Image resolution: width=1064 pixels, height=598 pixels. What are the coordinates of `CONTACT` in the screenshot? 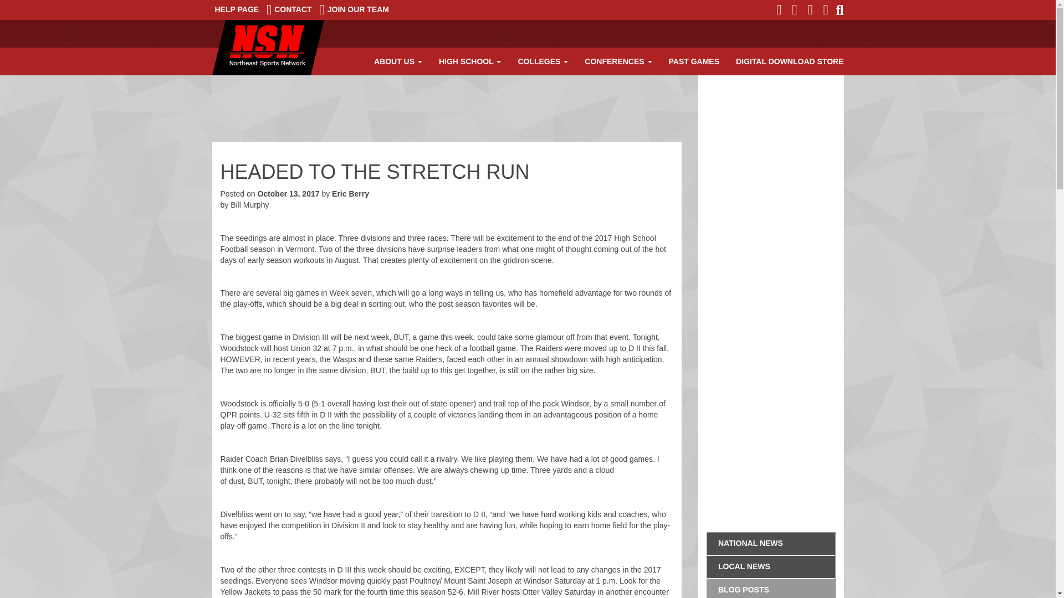 It's located at (289, 9).